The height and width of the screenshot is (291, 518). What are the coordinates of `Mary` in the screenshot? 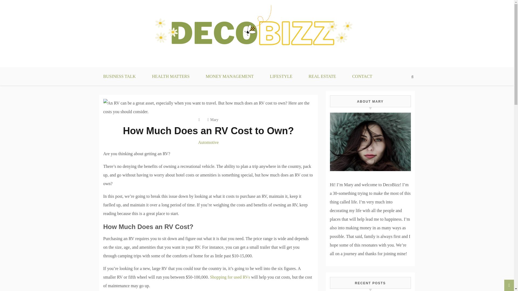 It's located at (213, 120).